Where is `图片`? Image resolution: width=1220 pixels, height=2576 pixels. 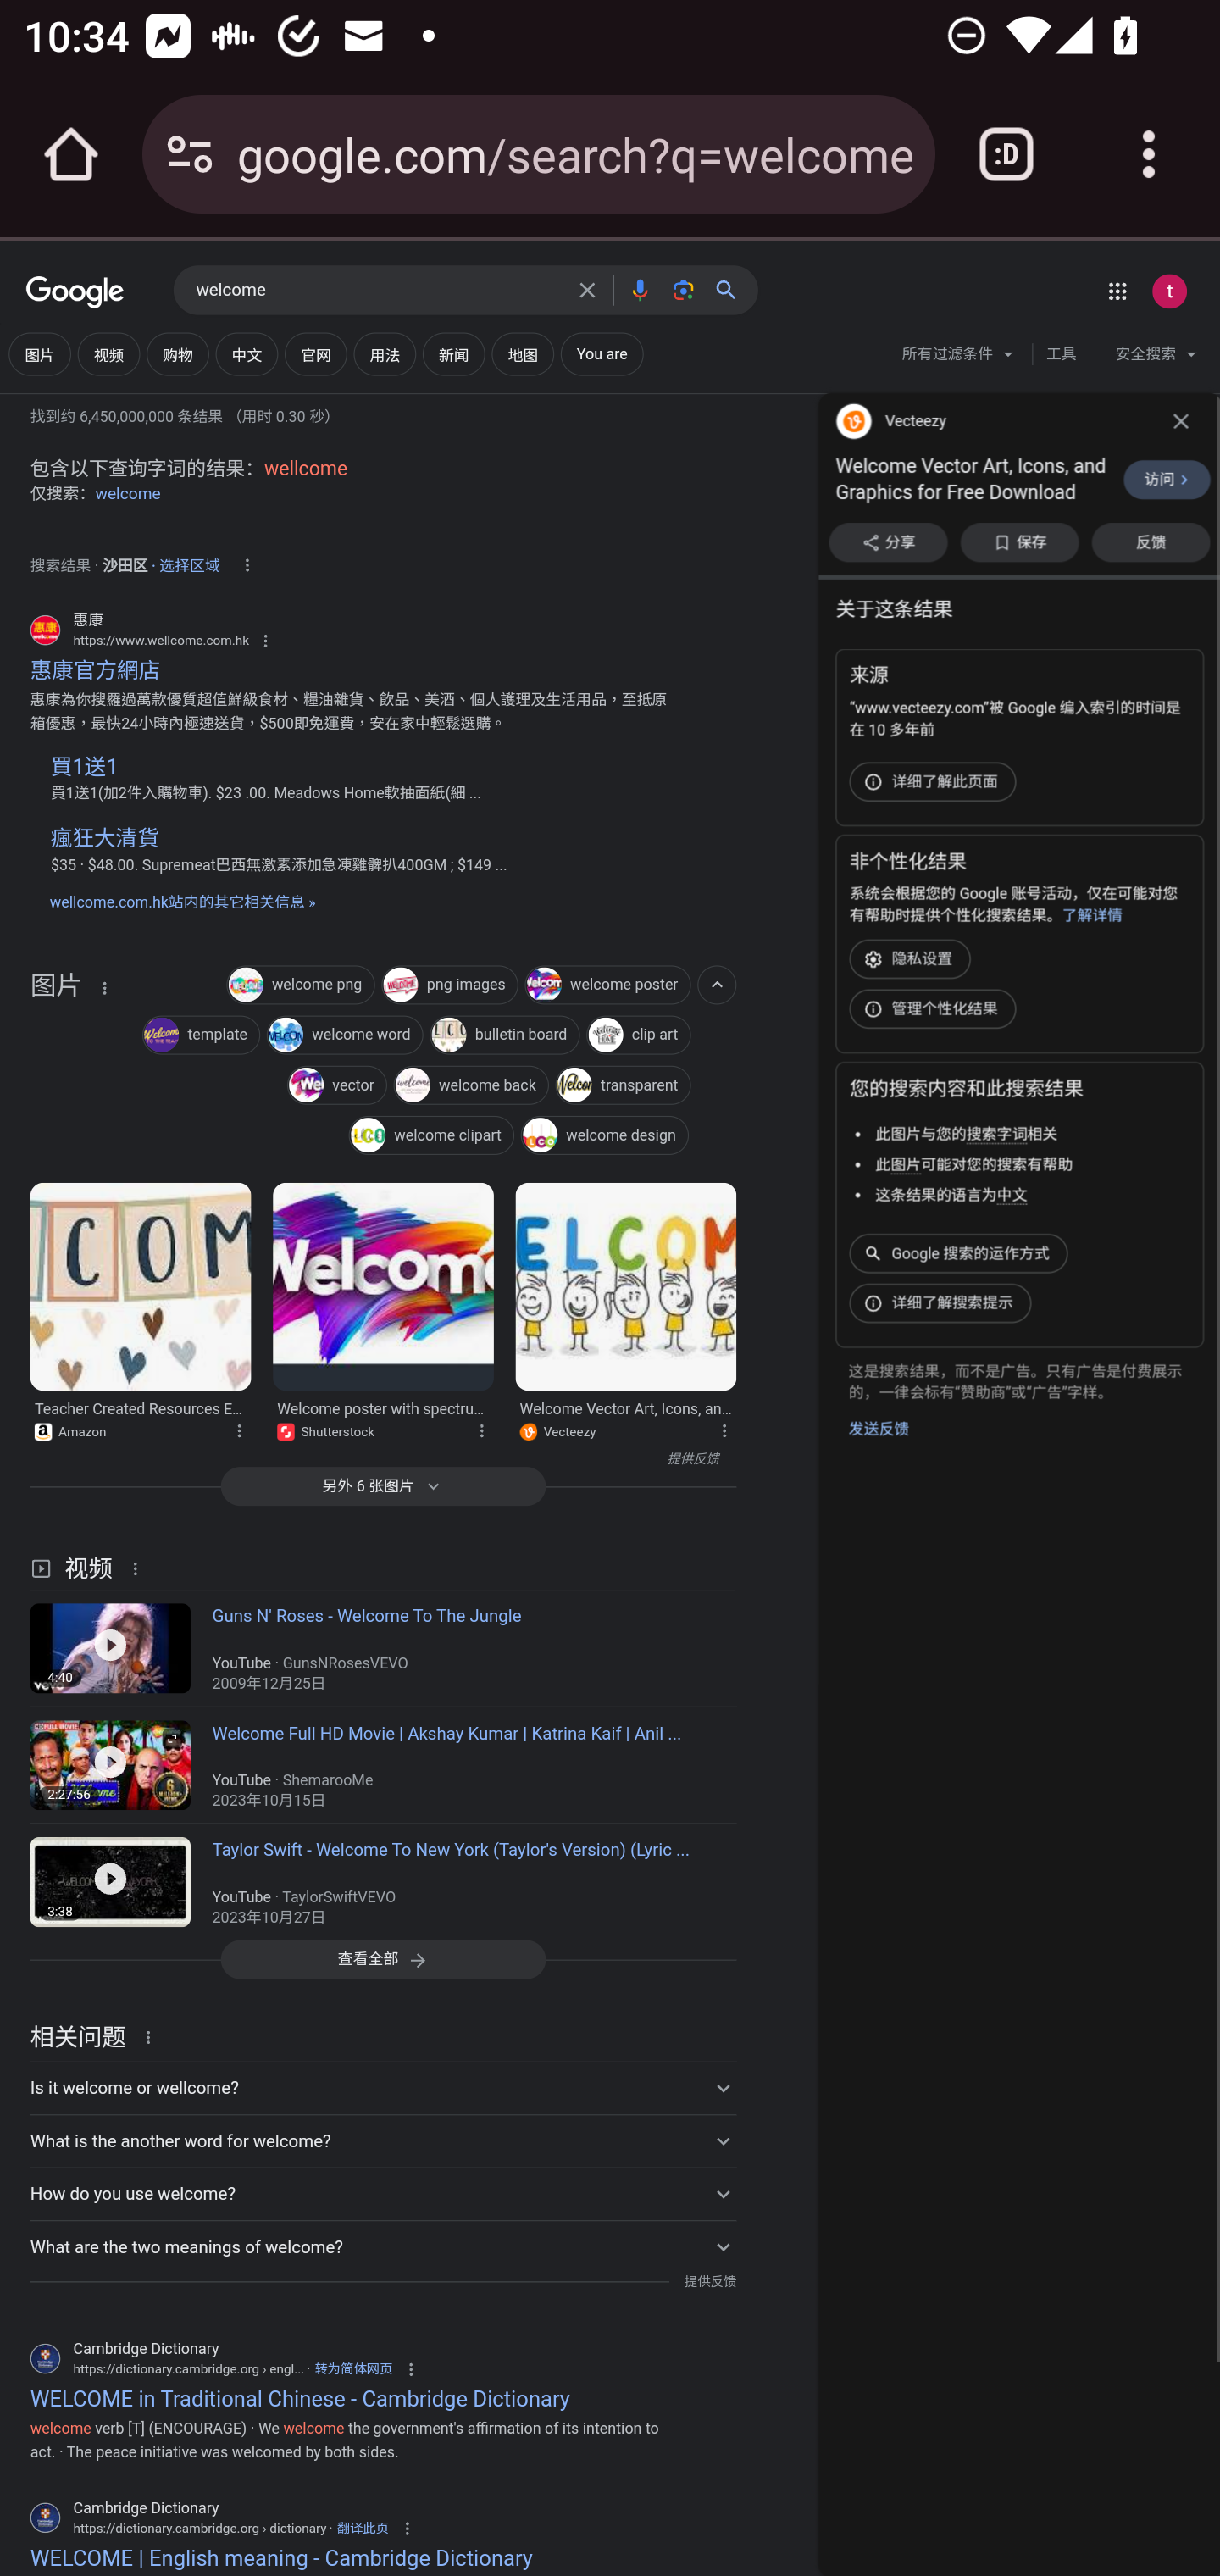 图片 is located at coordinates (55, 1068).